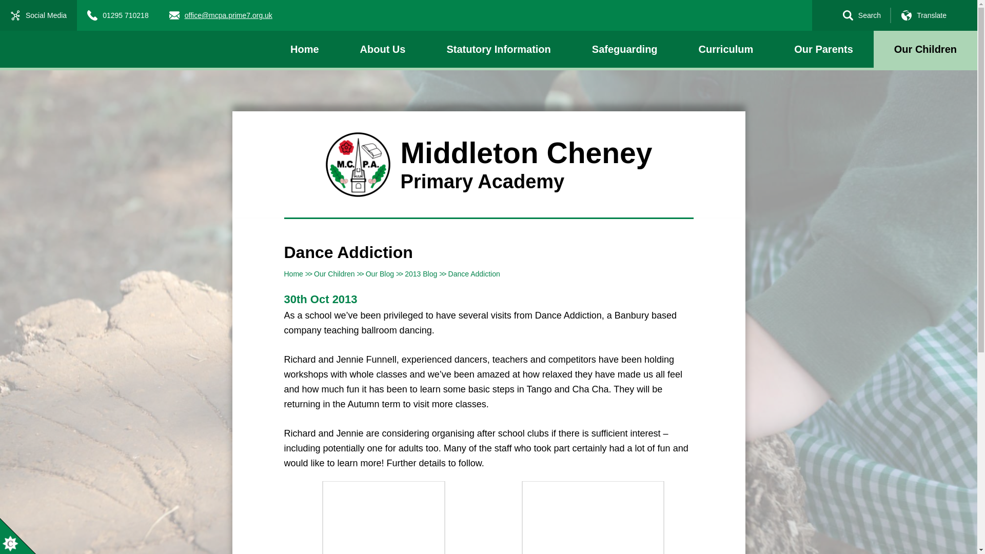 This screenshot has width=985, height=554. I want to click on Translate, so click(923, 15).